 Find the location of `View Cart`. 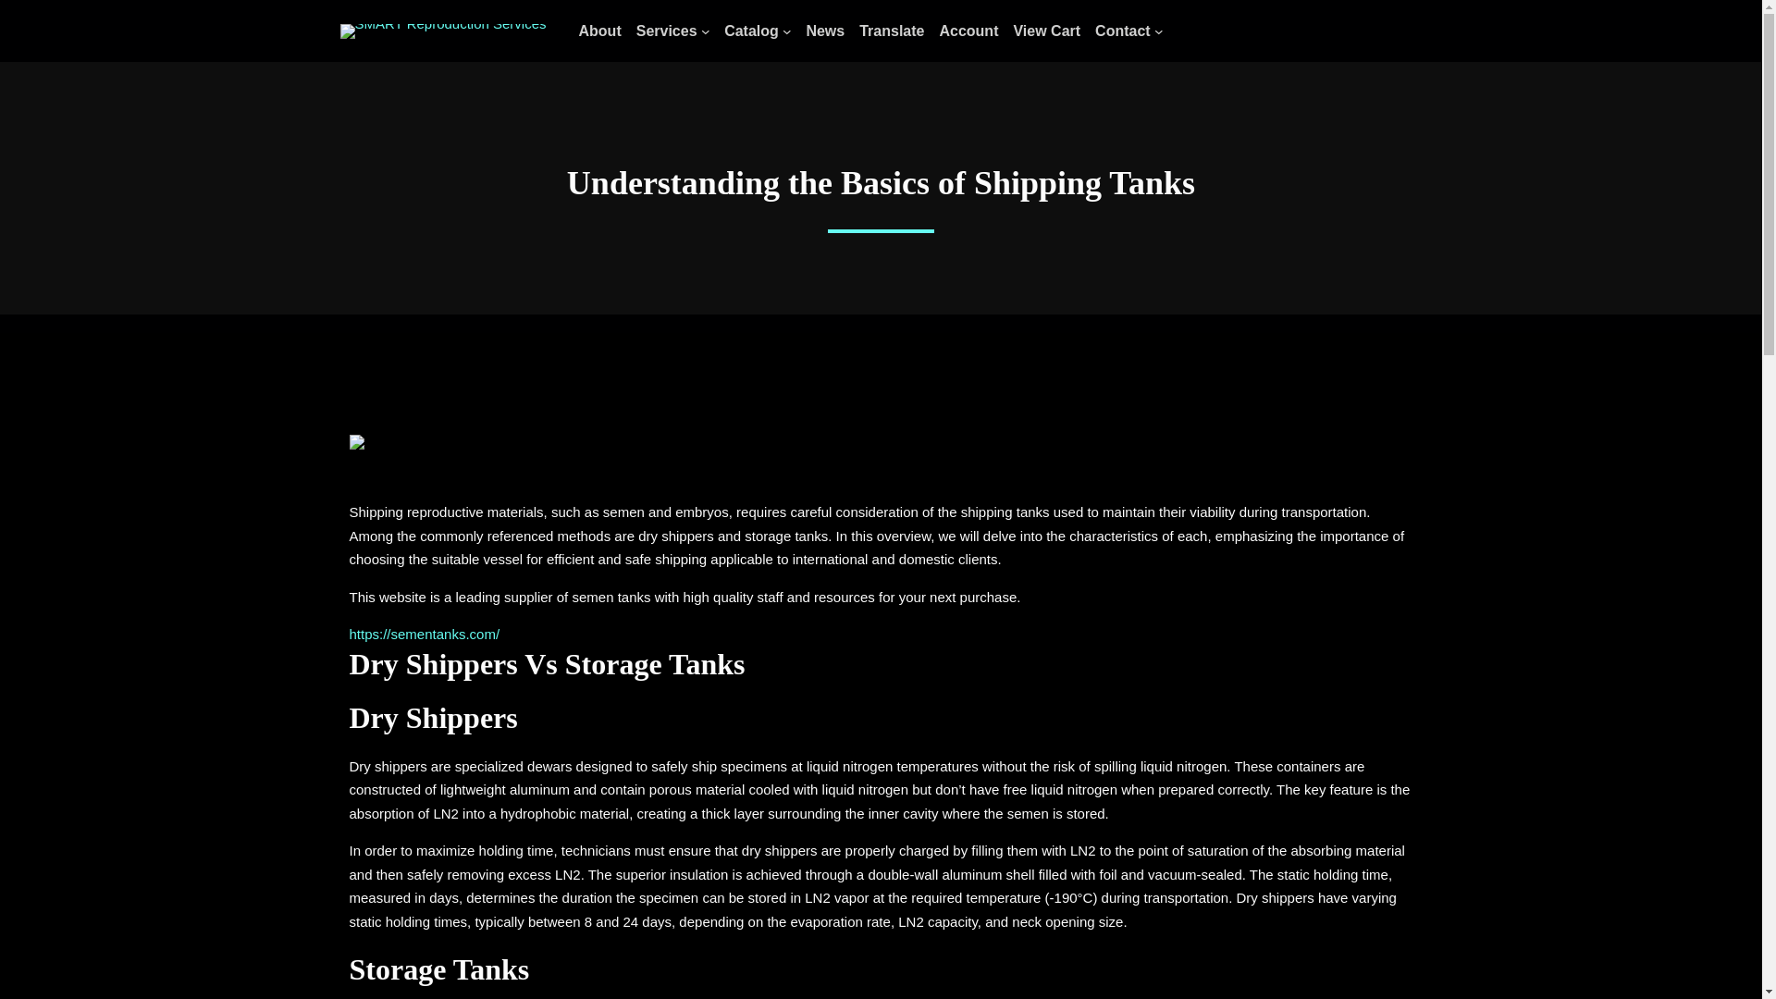

View Cart is located at coordinates (1045, 31).